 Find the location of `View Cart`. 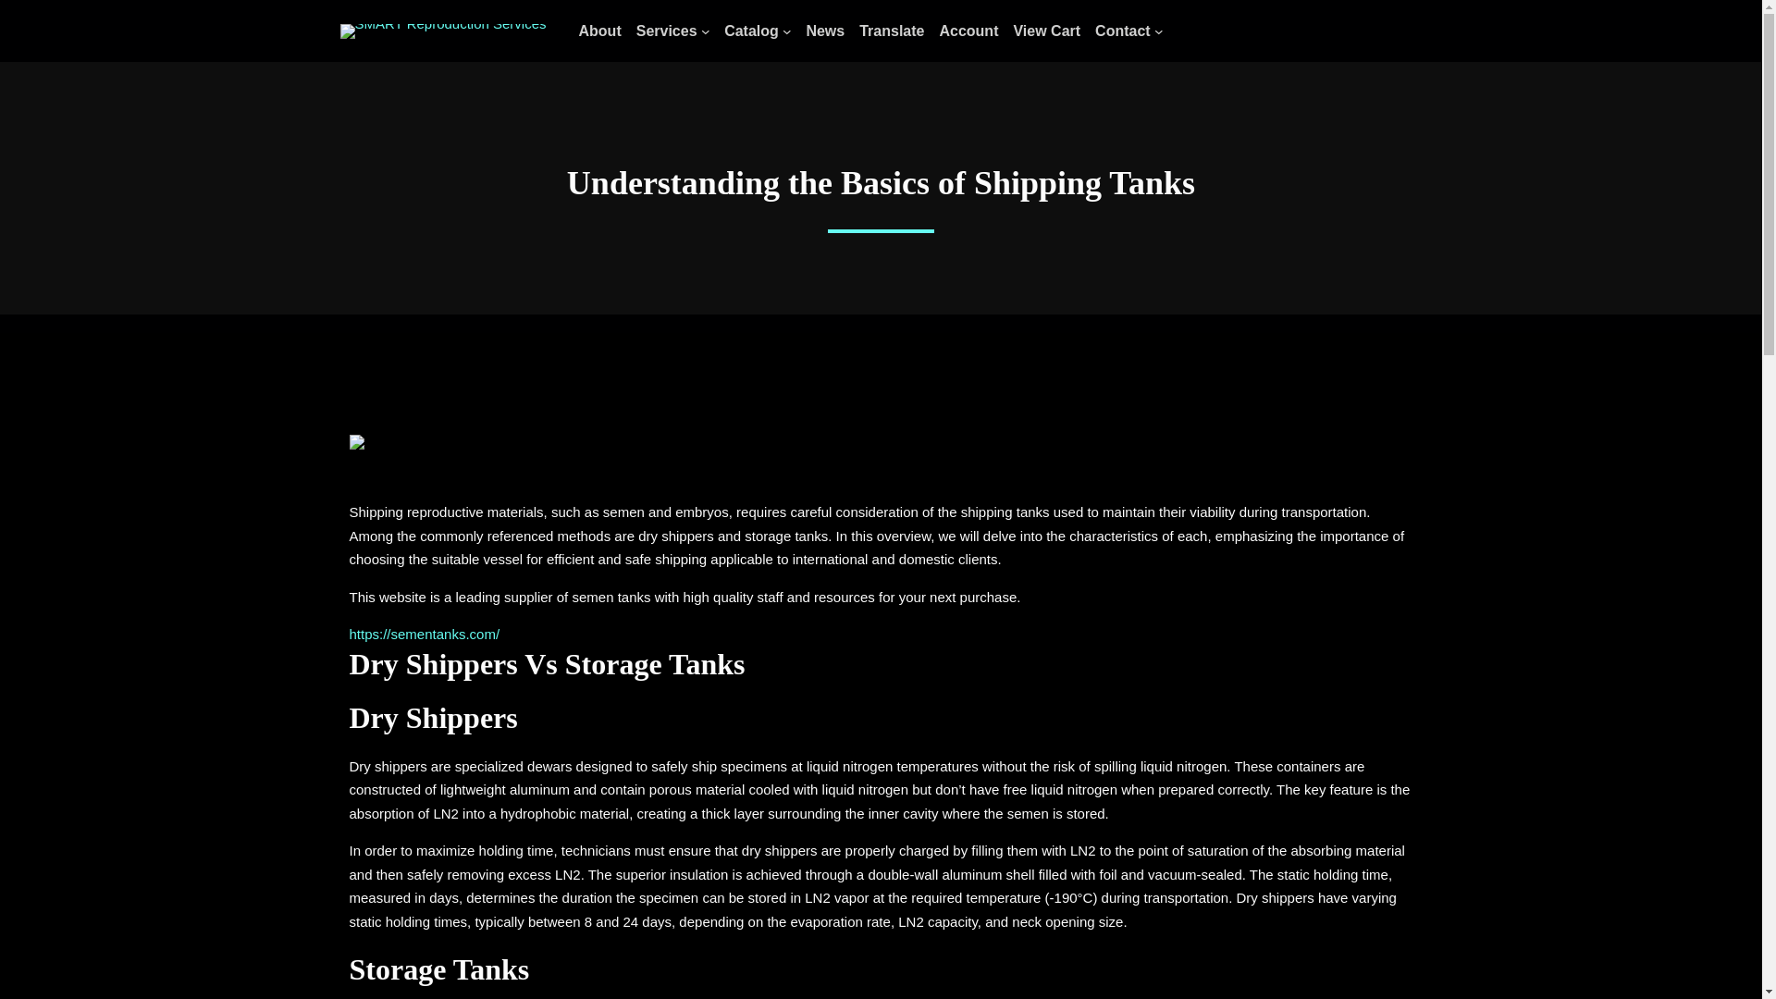

View Cart is located at coordinates (1045, 31).